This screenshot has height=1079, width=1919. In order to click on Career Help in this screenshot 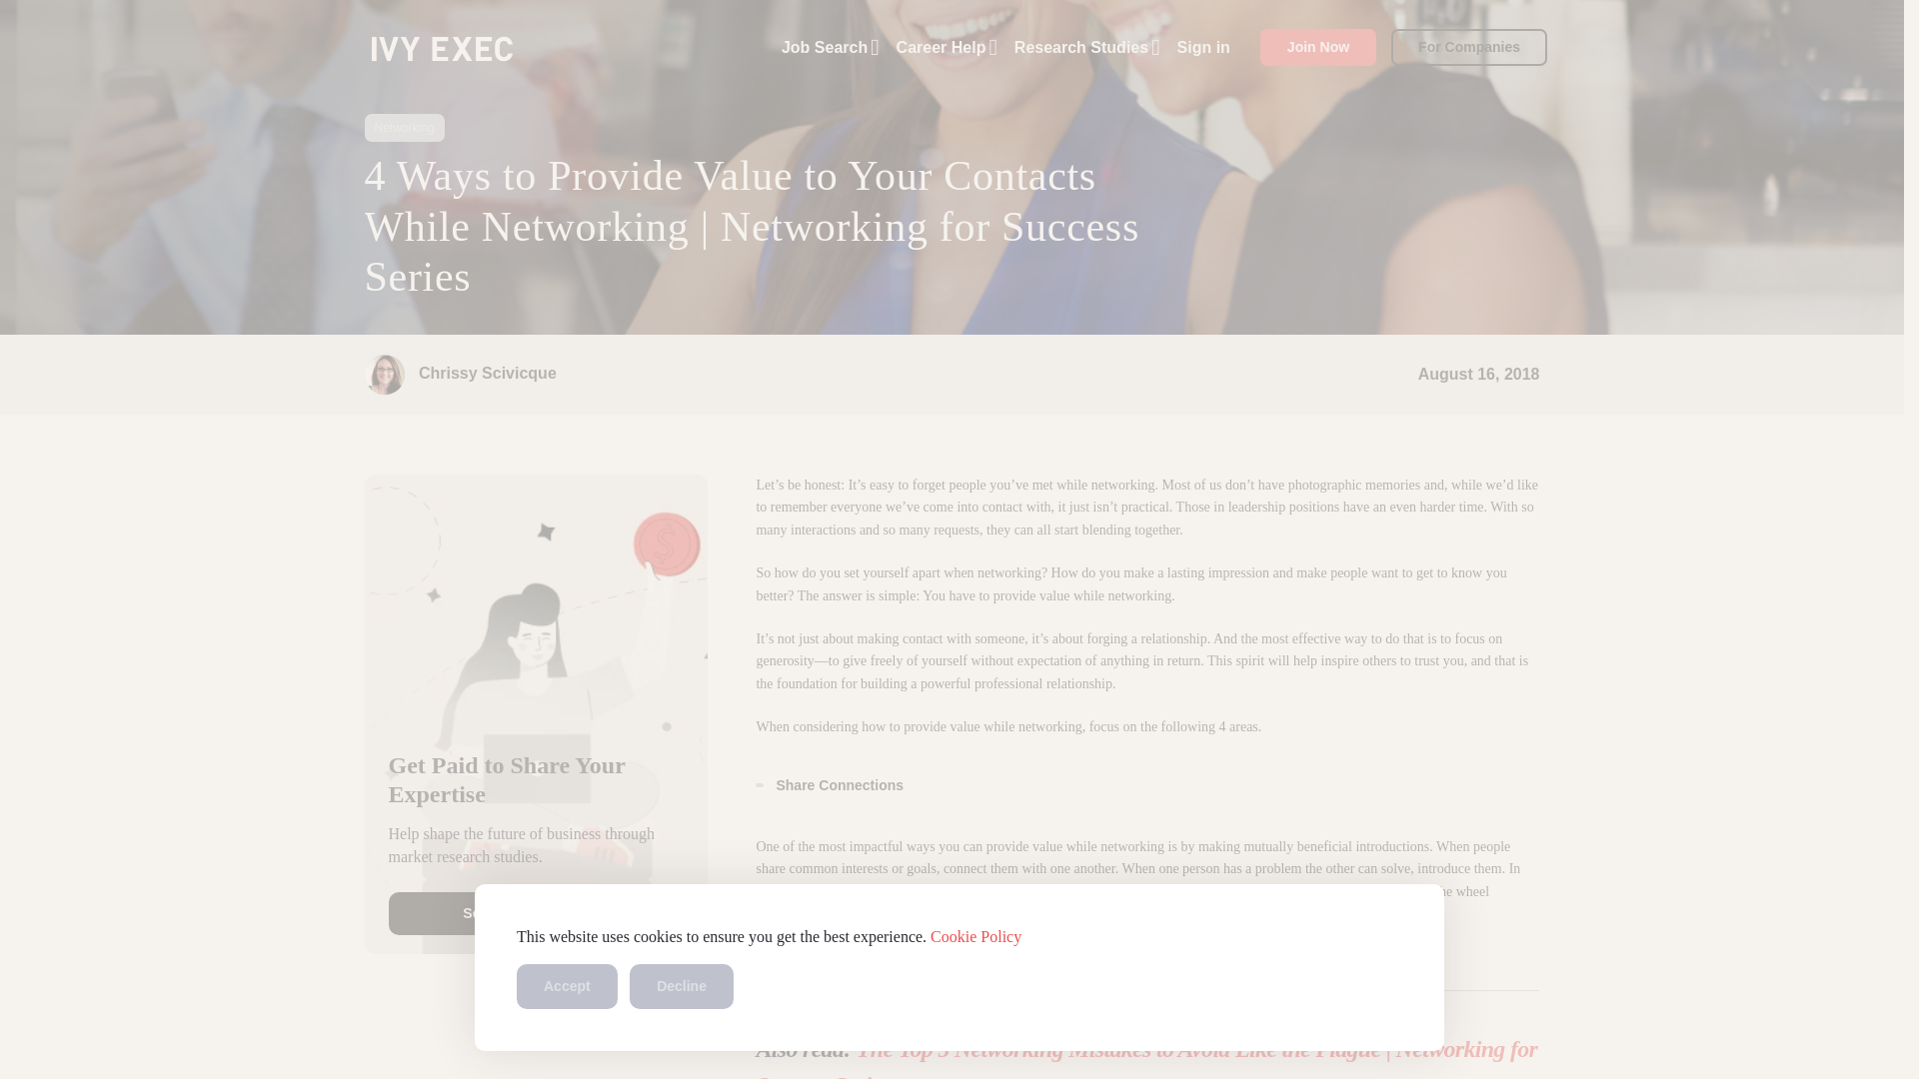, I will do `click(947, 46)`.